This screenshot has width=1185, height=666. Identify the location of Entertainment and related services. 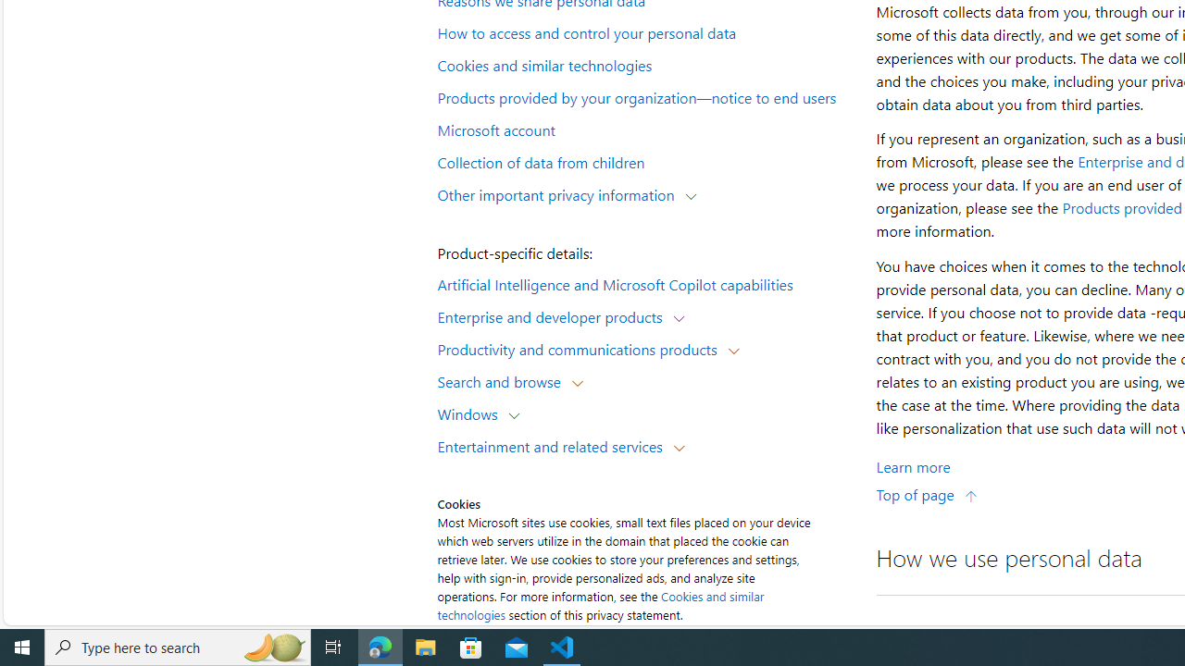
(554, 446).